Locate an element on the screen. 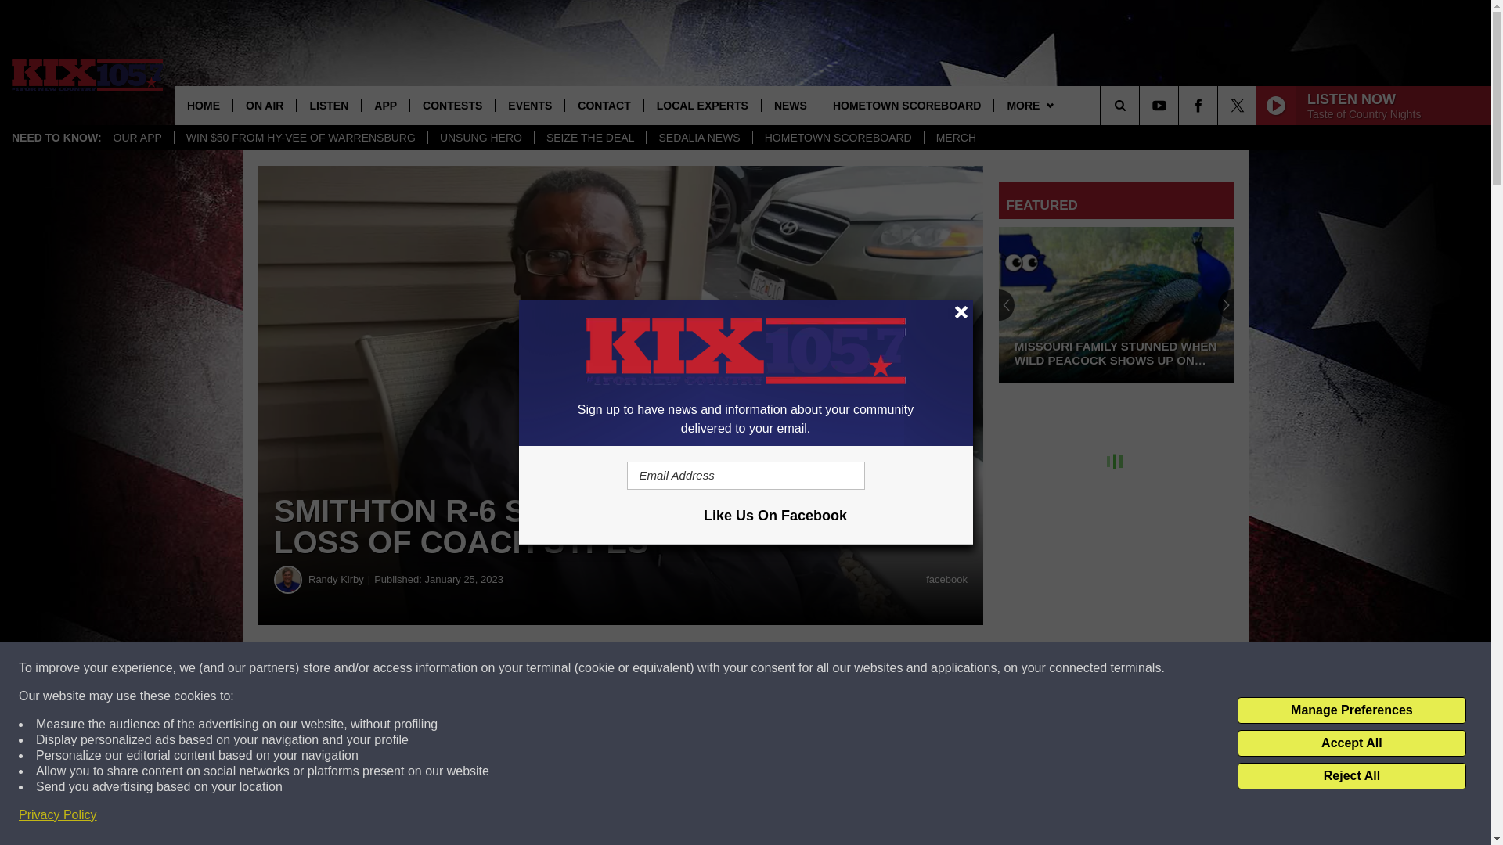 The image size is (1503, 845). CONTESTS is located at coordinates (451, 105).